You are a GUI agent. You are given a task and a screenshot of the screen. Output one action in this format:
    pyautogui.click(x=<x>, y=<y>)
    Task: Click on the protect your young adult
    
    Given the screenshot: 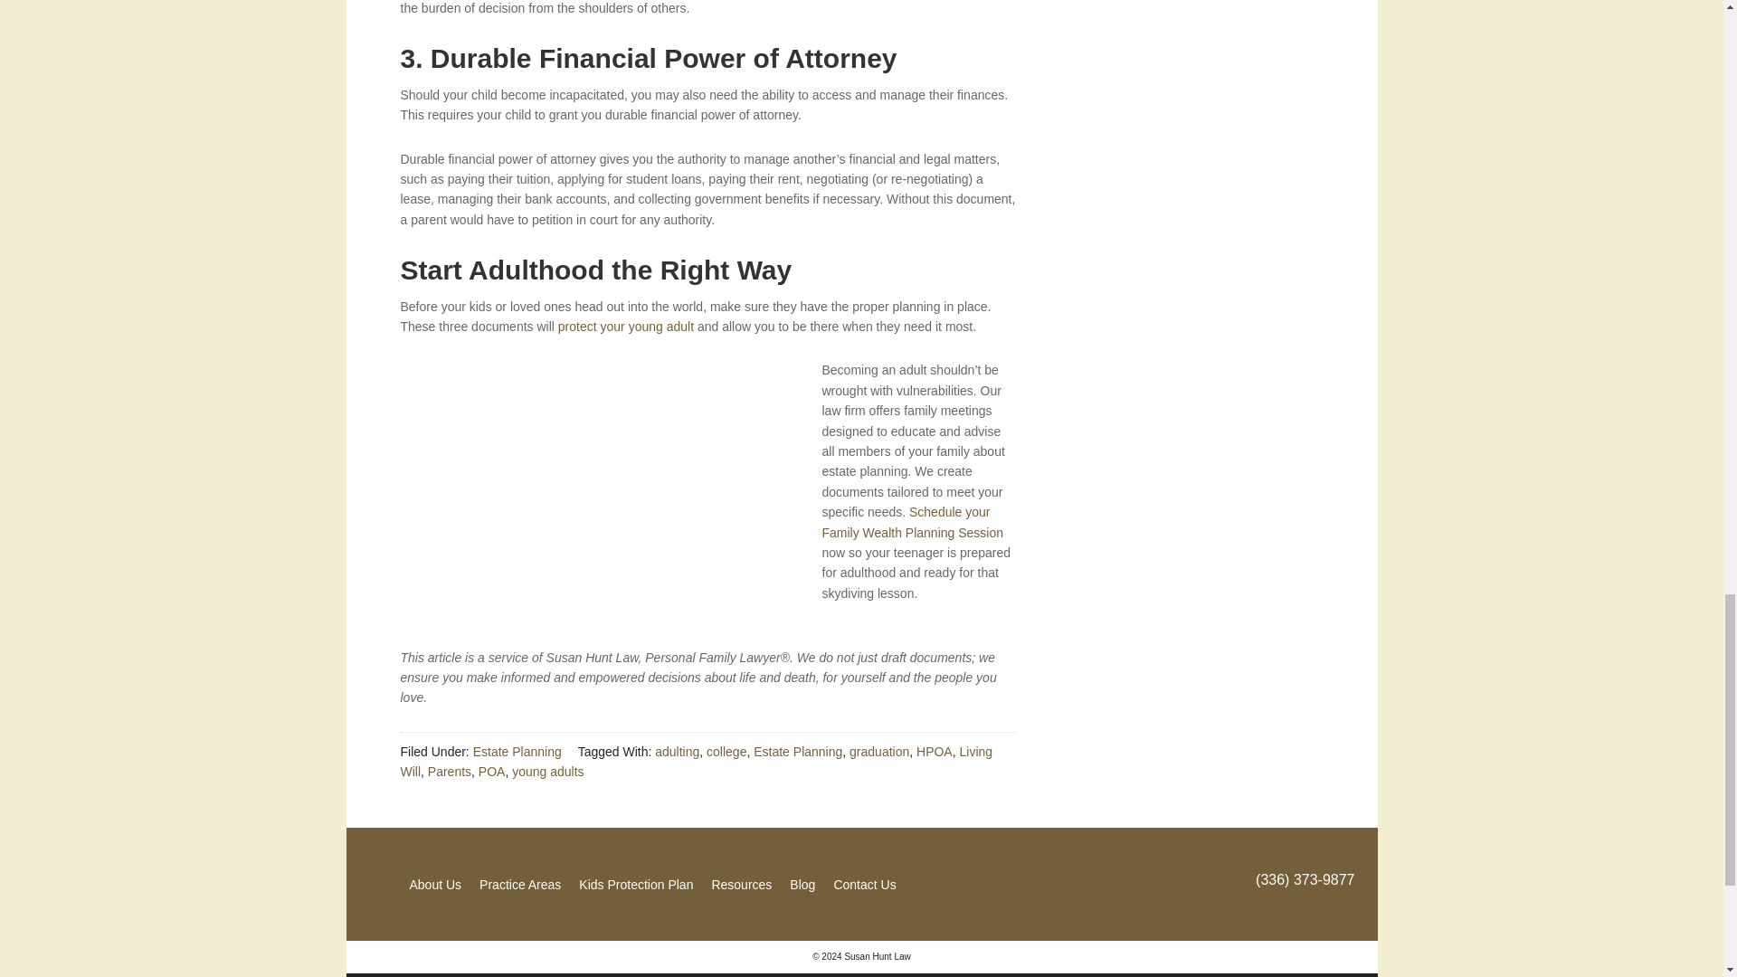 What is the action you would take?
    pyautogui.click(x=625, y=327)
    